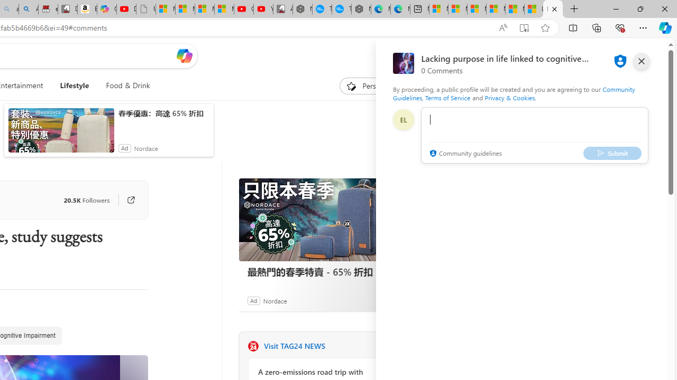  Describe the element at coordinates (243, 9) in the screenshot. I see `Gloom - YouTube` at that location.